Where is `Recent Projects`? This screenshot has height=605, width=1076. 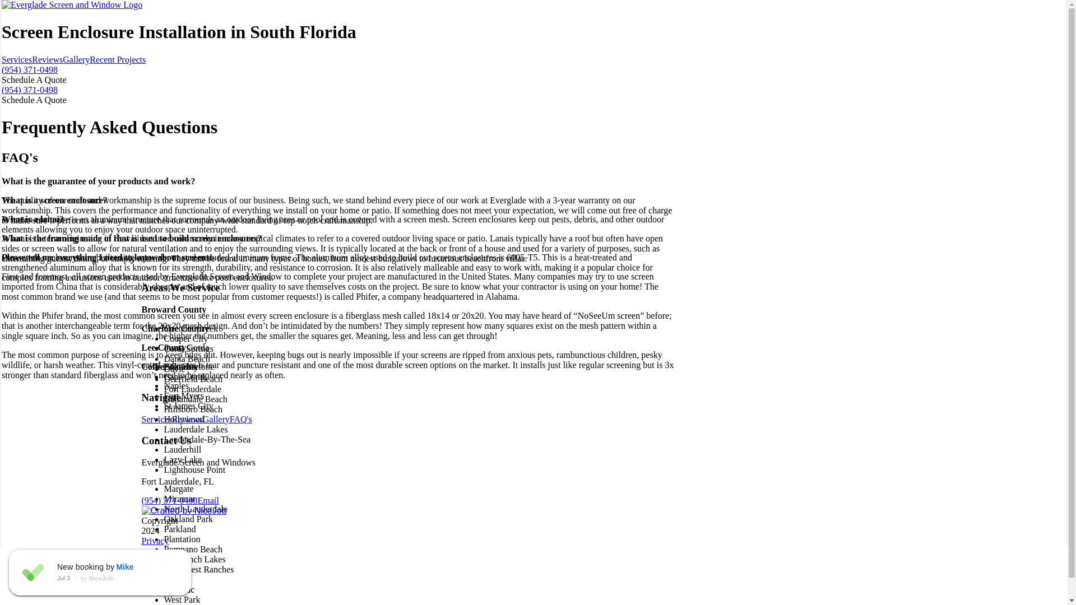
Recent Projects is located at coordinates (117, 59).